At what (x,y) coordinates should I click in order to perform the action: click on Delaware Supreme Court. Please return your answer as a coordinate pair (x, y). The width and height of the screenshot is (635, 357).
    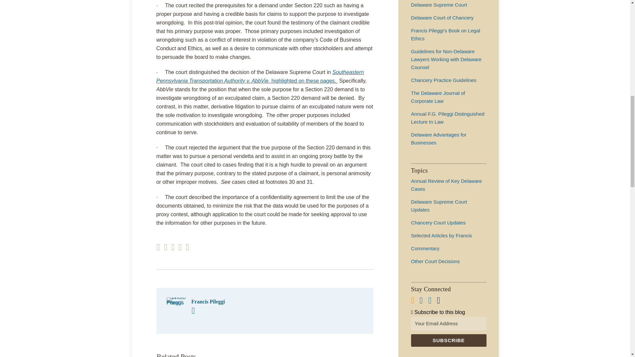
    Looking at the image, I should click on (439, 5).